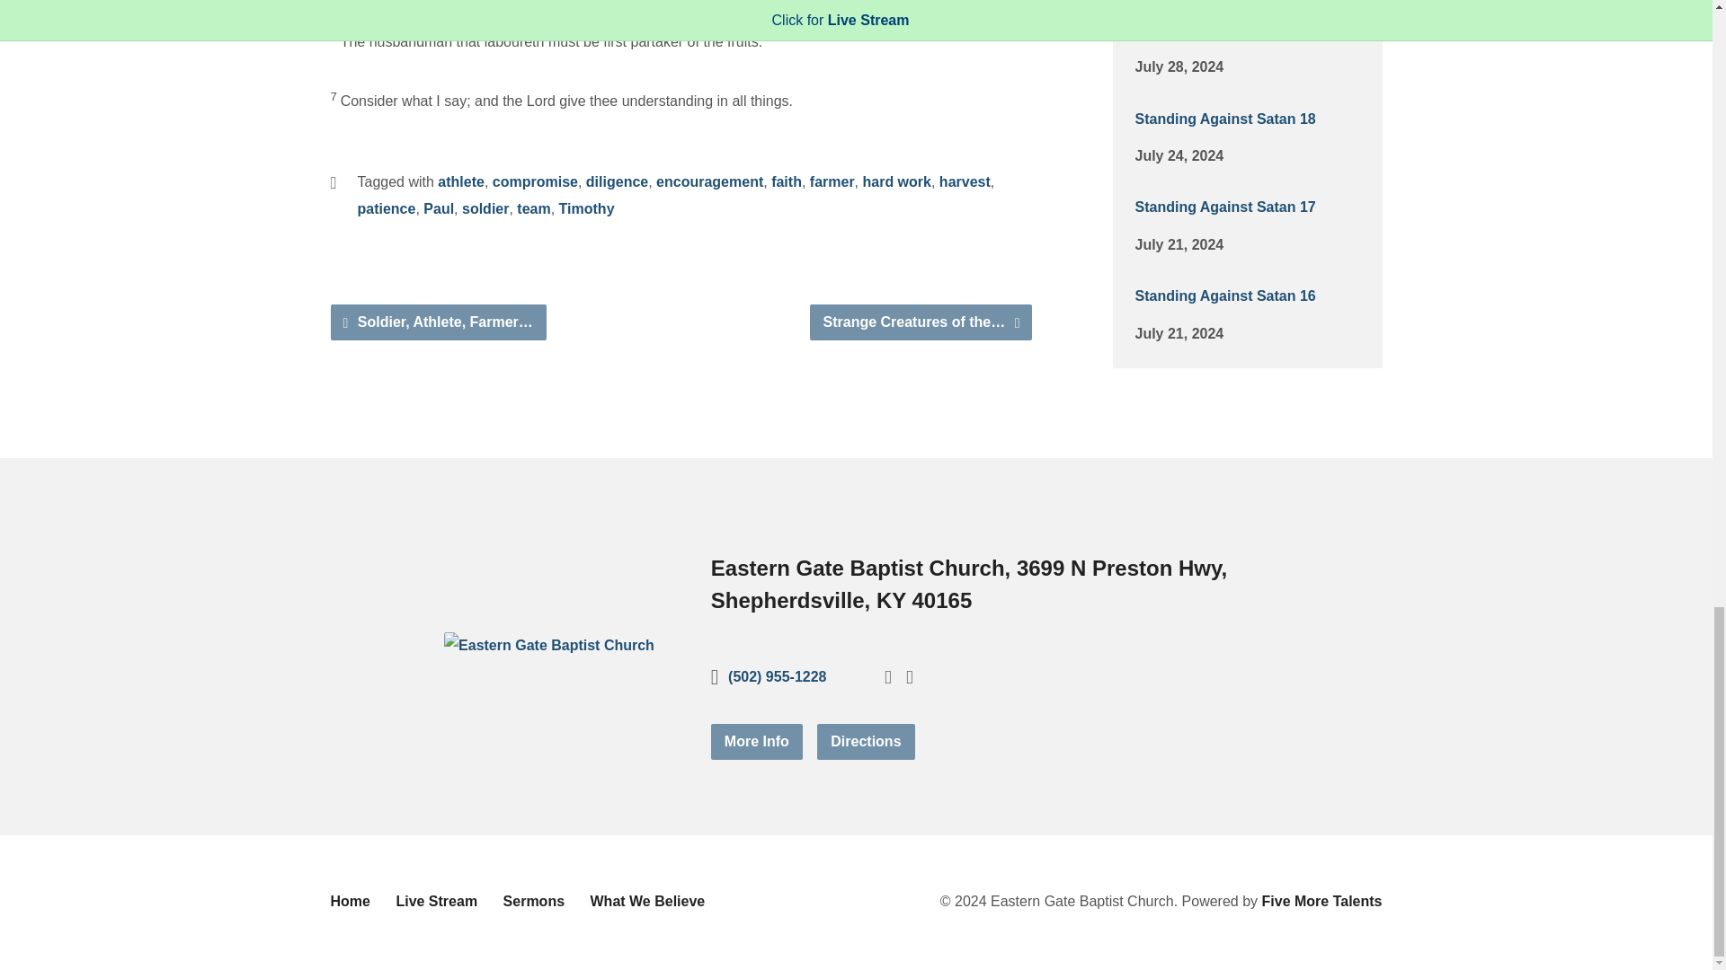 The width and height of the screenshot is (1726, 970). What do you see at coordinates (617, 181) in the screenshot?
I see `diligence` at bounding box center [617, 181].